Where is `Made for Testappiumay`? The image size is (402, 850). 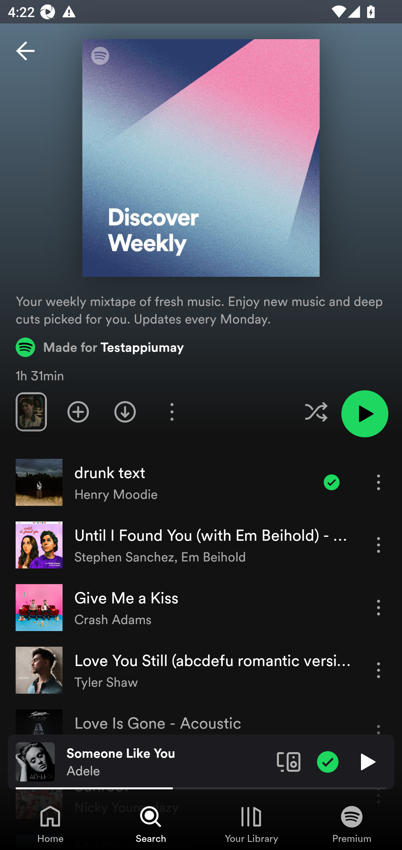
Made for Testappiumay is located at coordinates (100, 347).